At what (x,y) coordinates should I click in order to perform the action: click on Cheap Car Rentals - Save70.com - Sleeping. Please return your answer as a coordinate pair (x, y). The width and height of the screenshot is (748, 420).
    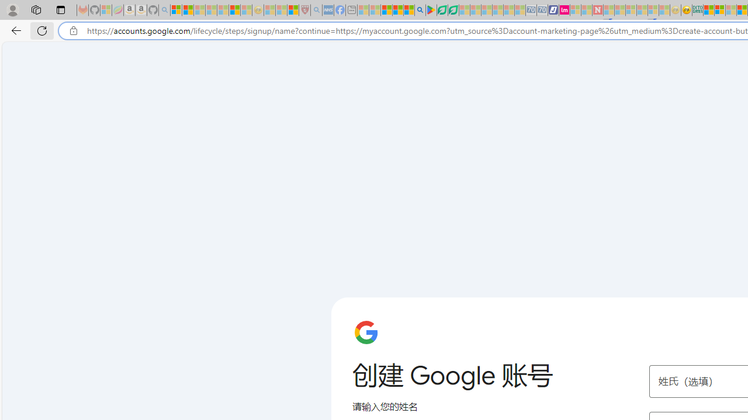
    Looking at the image, I should click on (531, 10).